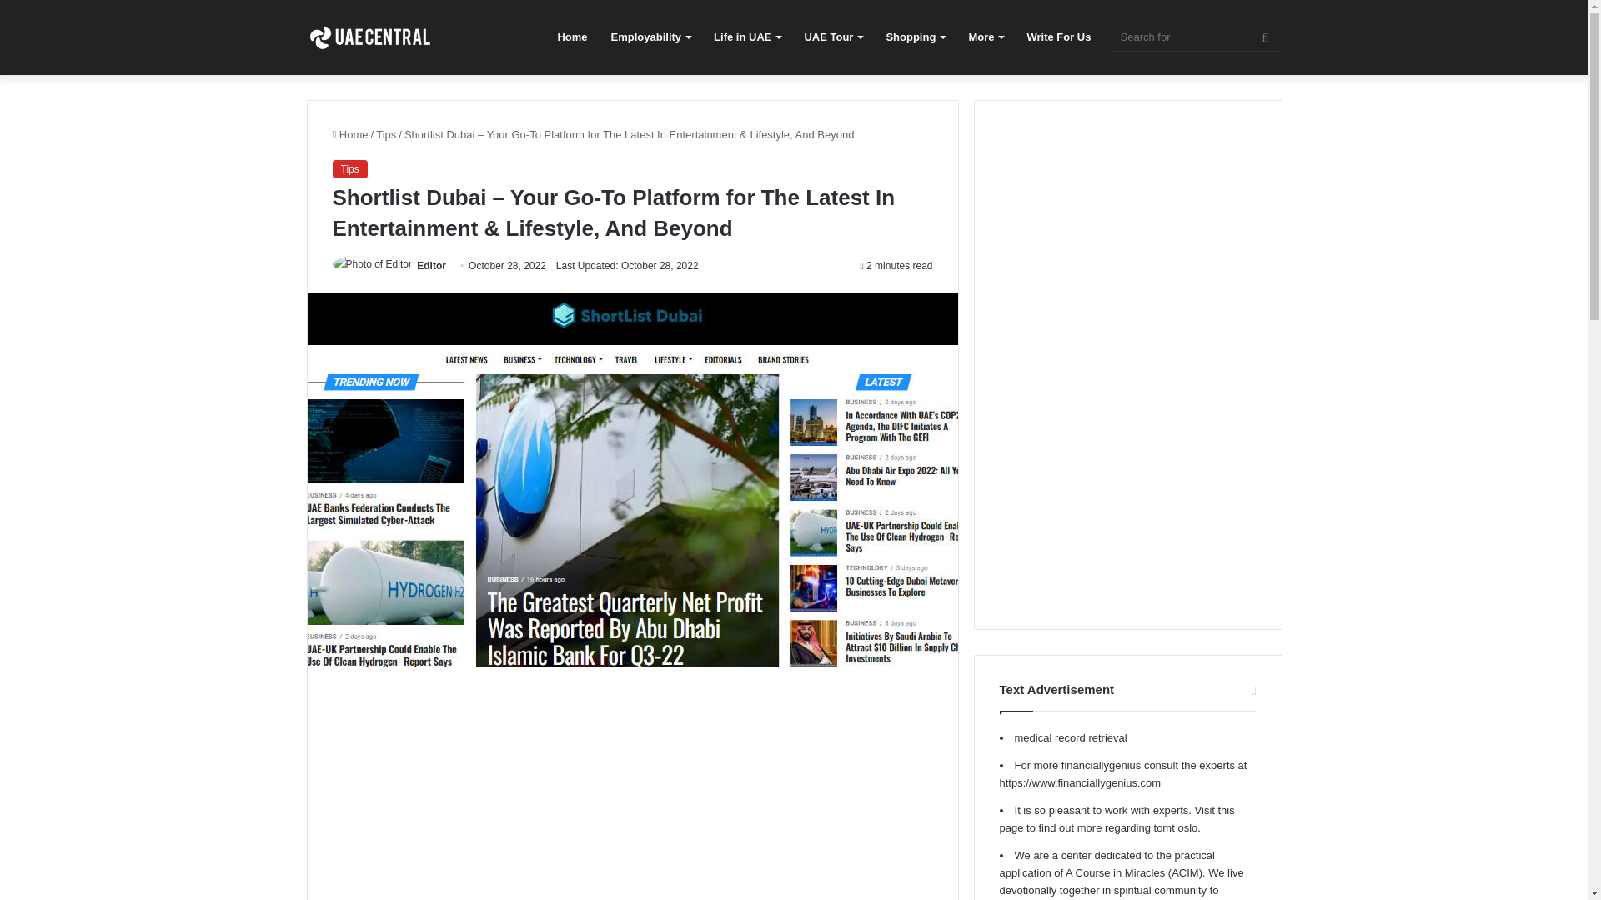  Describe the element at coordinates (349, 134) in the screenshot. I see `Home` at that location.